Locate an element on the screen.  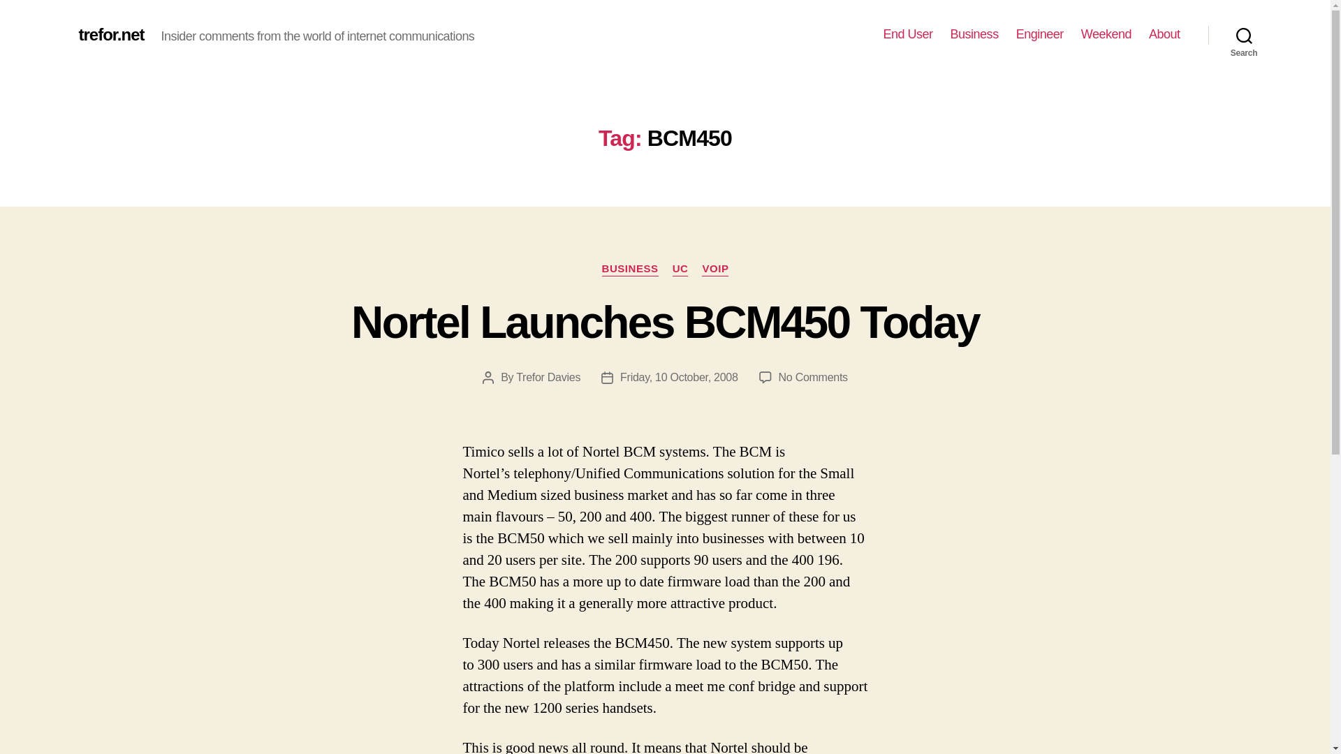
Search is located at coordinates (1244, 35).